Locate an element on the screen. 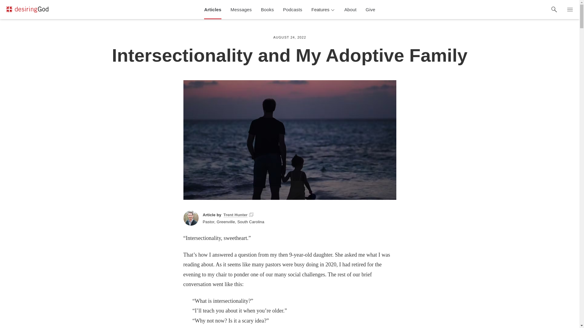 The height and width of the screenshot is (328, 584). About is located at coordinates (350, 9).